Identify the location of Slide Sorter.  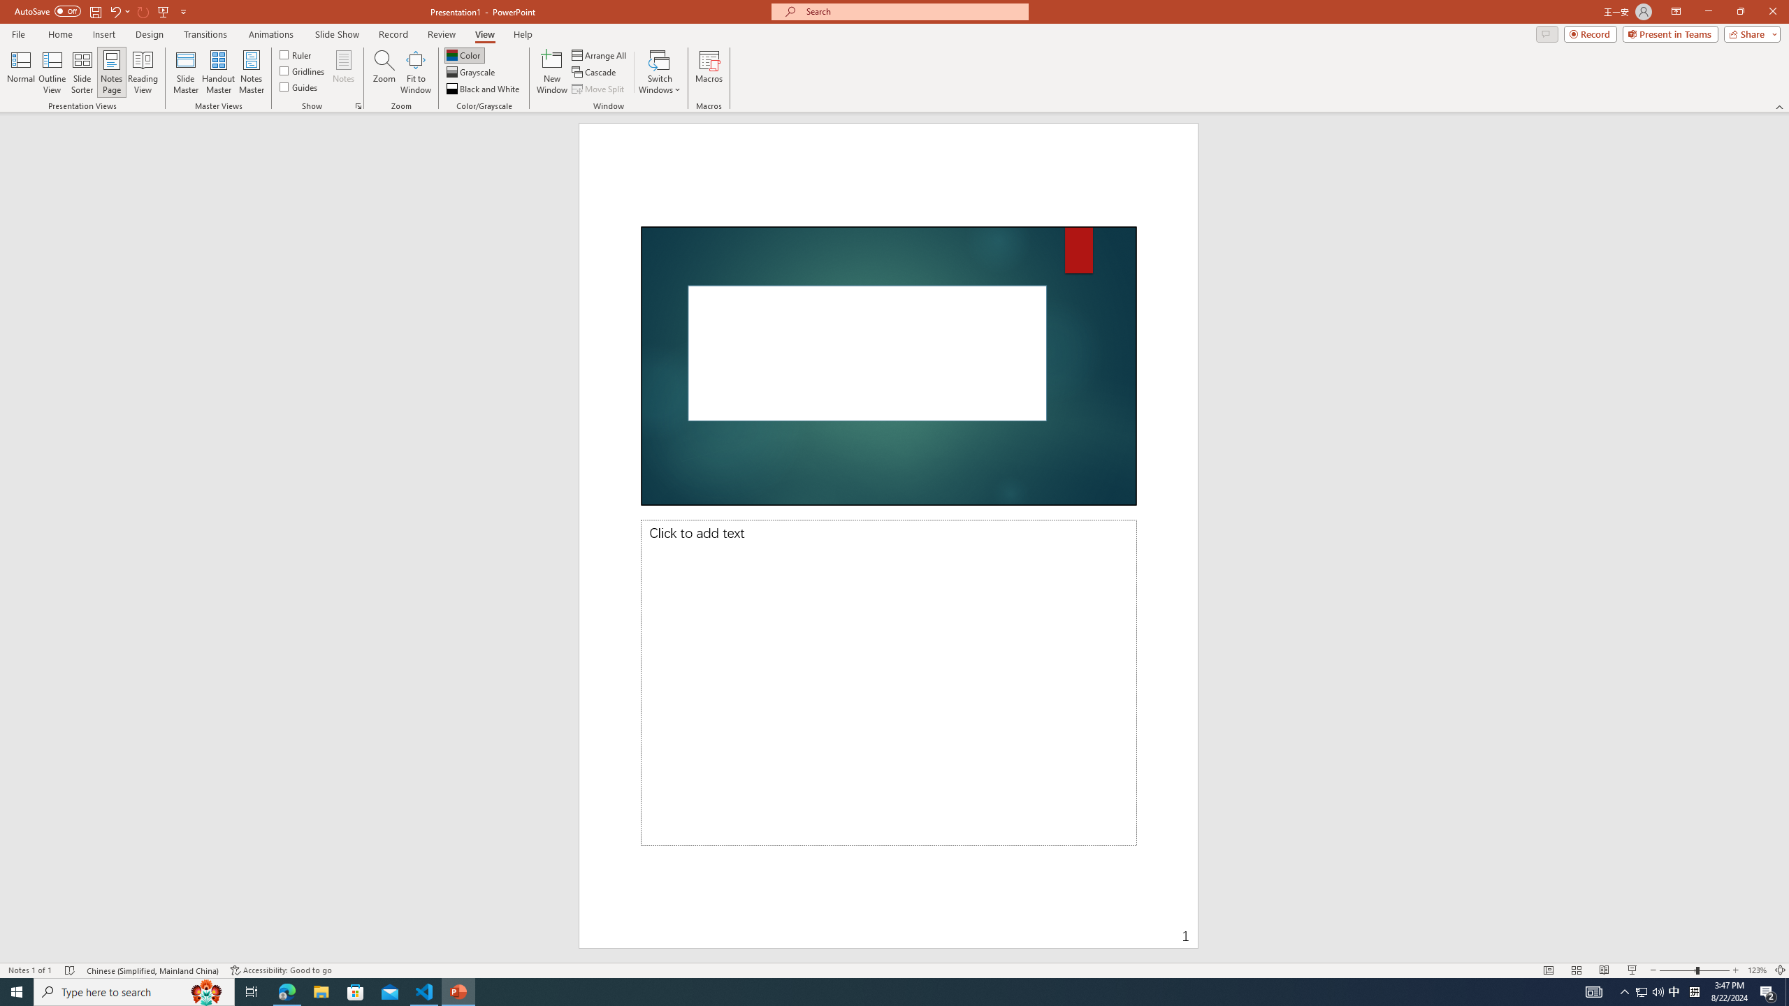
(1575, 970).